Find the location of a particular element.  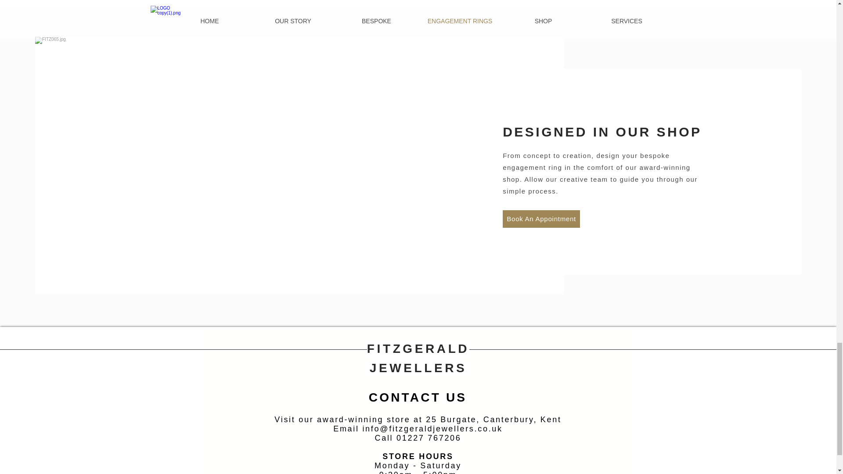

Book An Appointment is located at coordinates (541, 219).